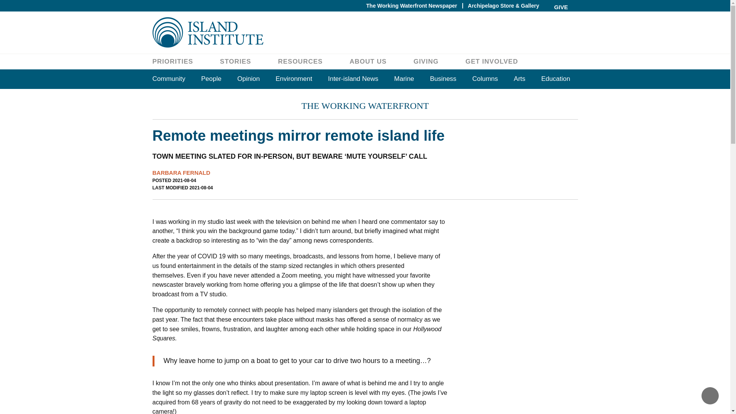 This screenshot has width=736, height=414. I want to click on Give Today!, so click(561, 13).